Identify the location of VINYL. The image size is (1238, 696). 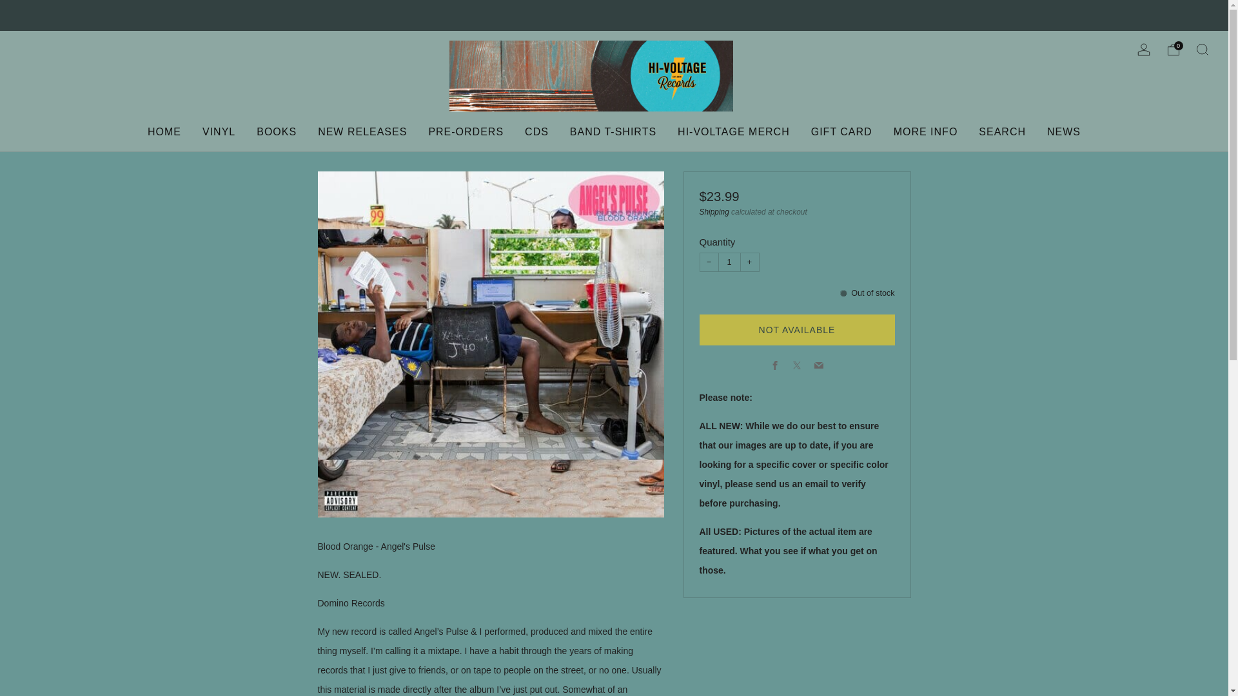
(219, 131).